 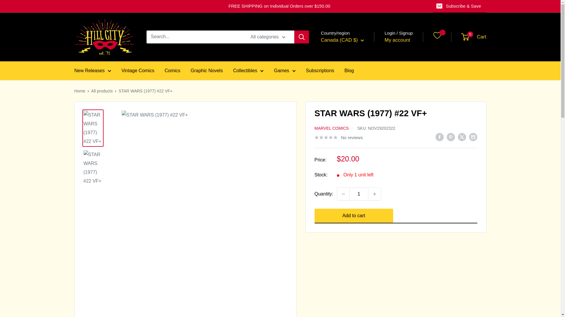 I want to click on 1, so click(x=359, y=194).